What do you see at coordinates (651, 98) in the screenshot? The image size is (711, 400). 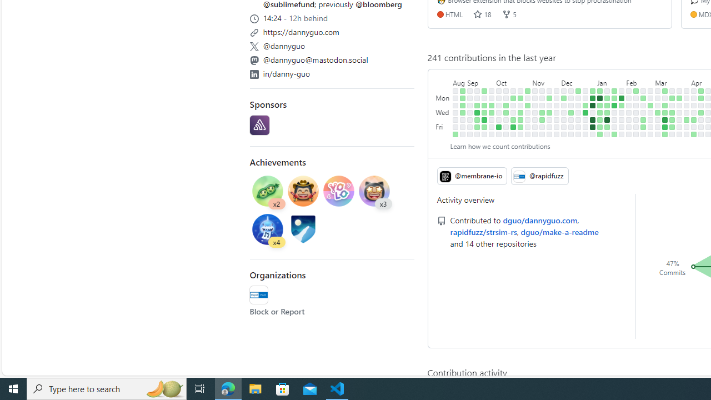 I see `No contributions on February 26th.` at bounding box center [651, 98].